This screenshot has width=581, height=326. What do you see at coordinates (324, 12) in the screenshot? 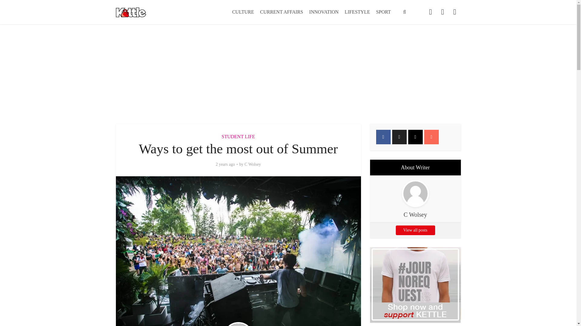
I see `INNOVATION` at bounding box center [324, 12].